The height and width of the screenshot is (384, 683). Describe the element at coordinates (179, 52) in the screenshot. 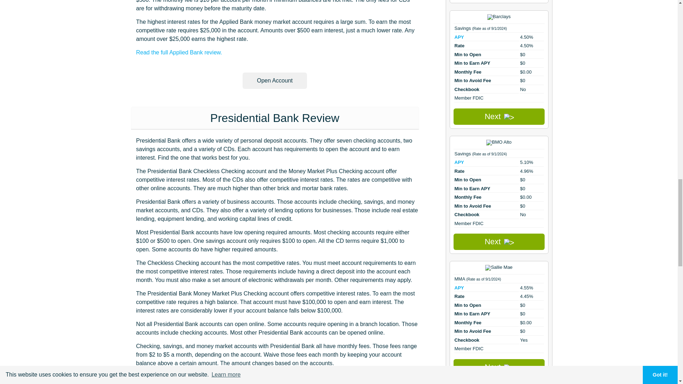

I see `Read the full Applied Bank review.` at that location.